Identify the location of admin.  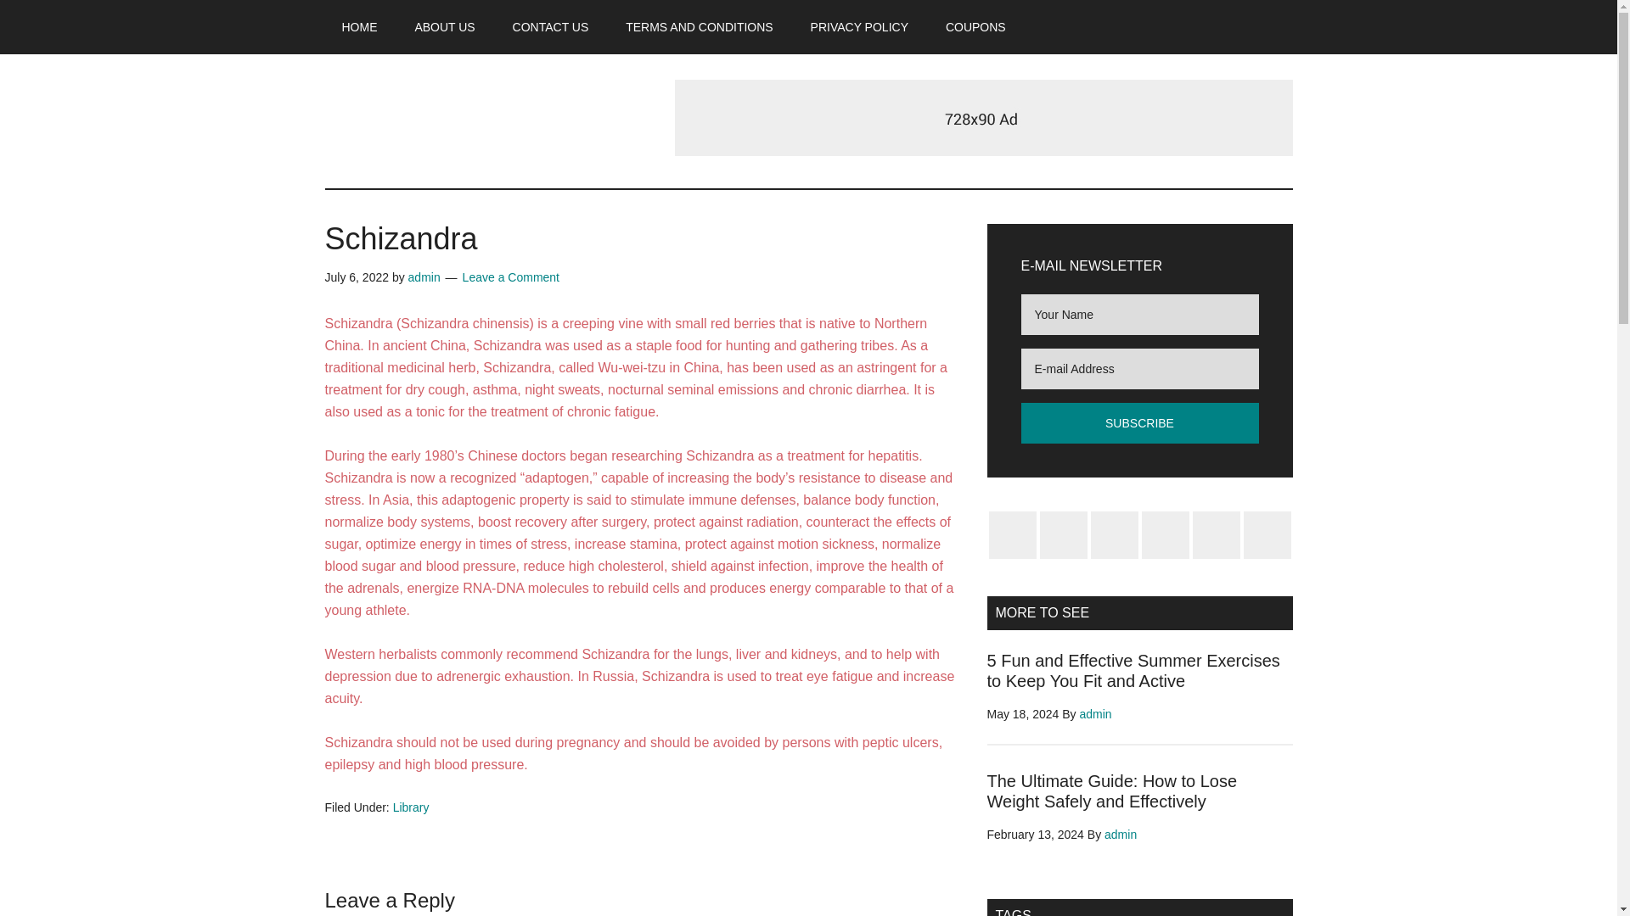
(424, 276).